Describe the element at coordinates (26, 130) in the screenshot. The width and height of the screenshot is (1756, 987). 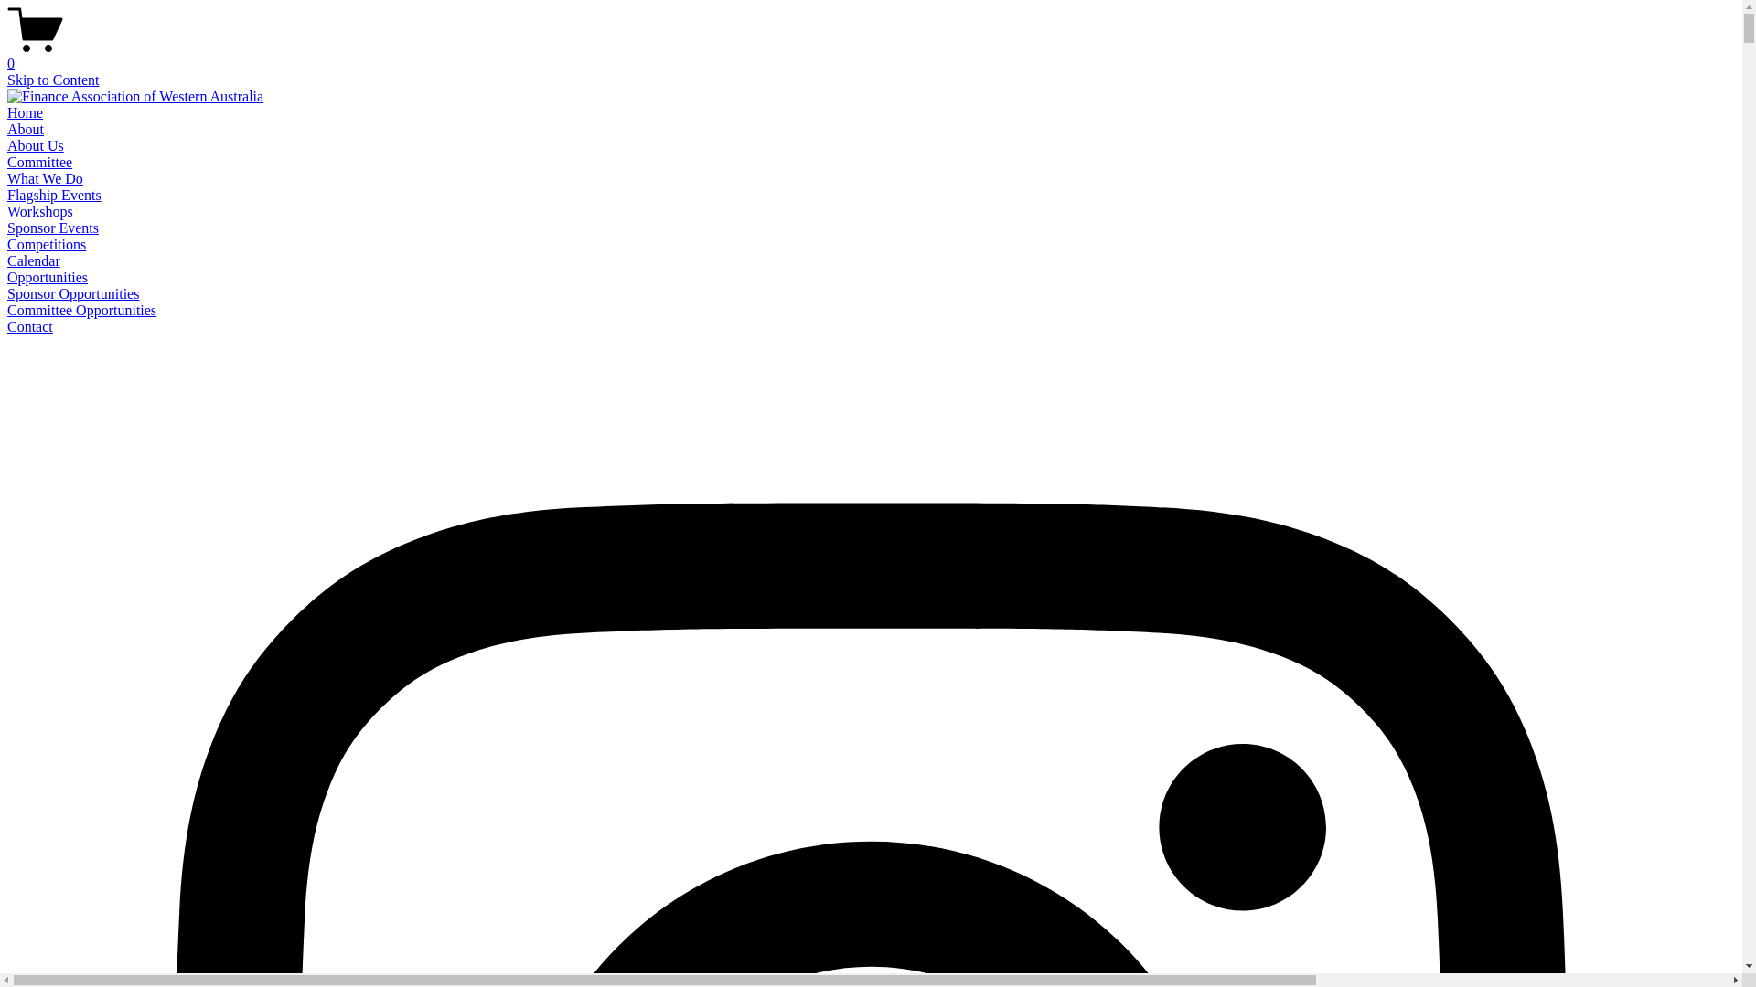
I see `About` at that location.